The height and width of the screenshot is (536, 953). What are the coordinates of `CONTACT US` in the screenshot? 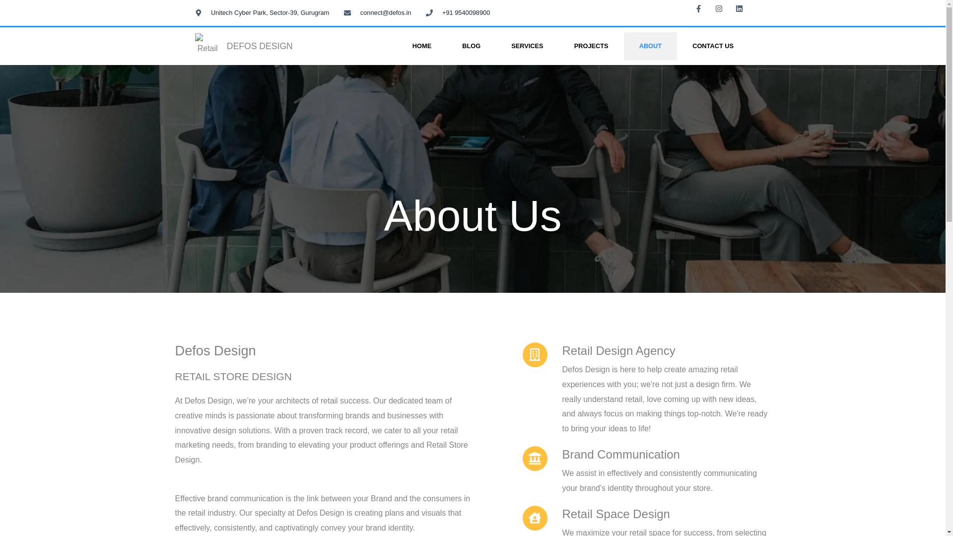 It's located at (713, 46).